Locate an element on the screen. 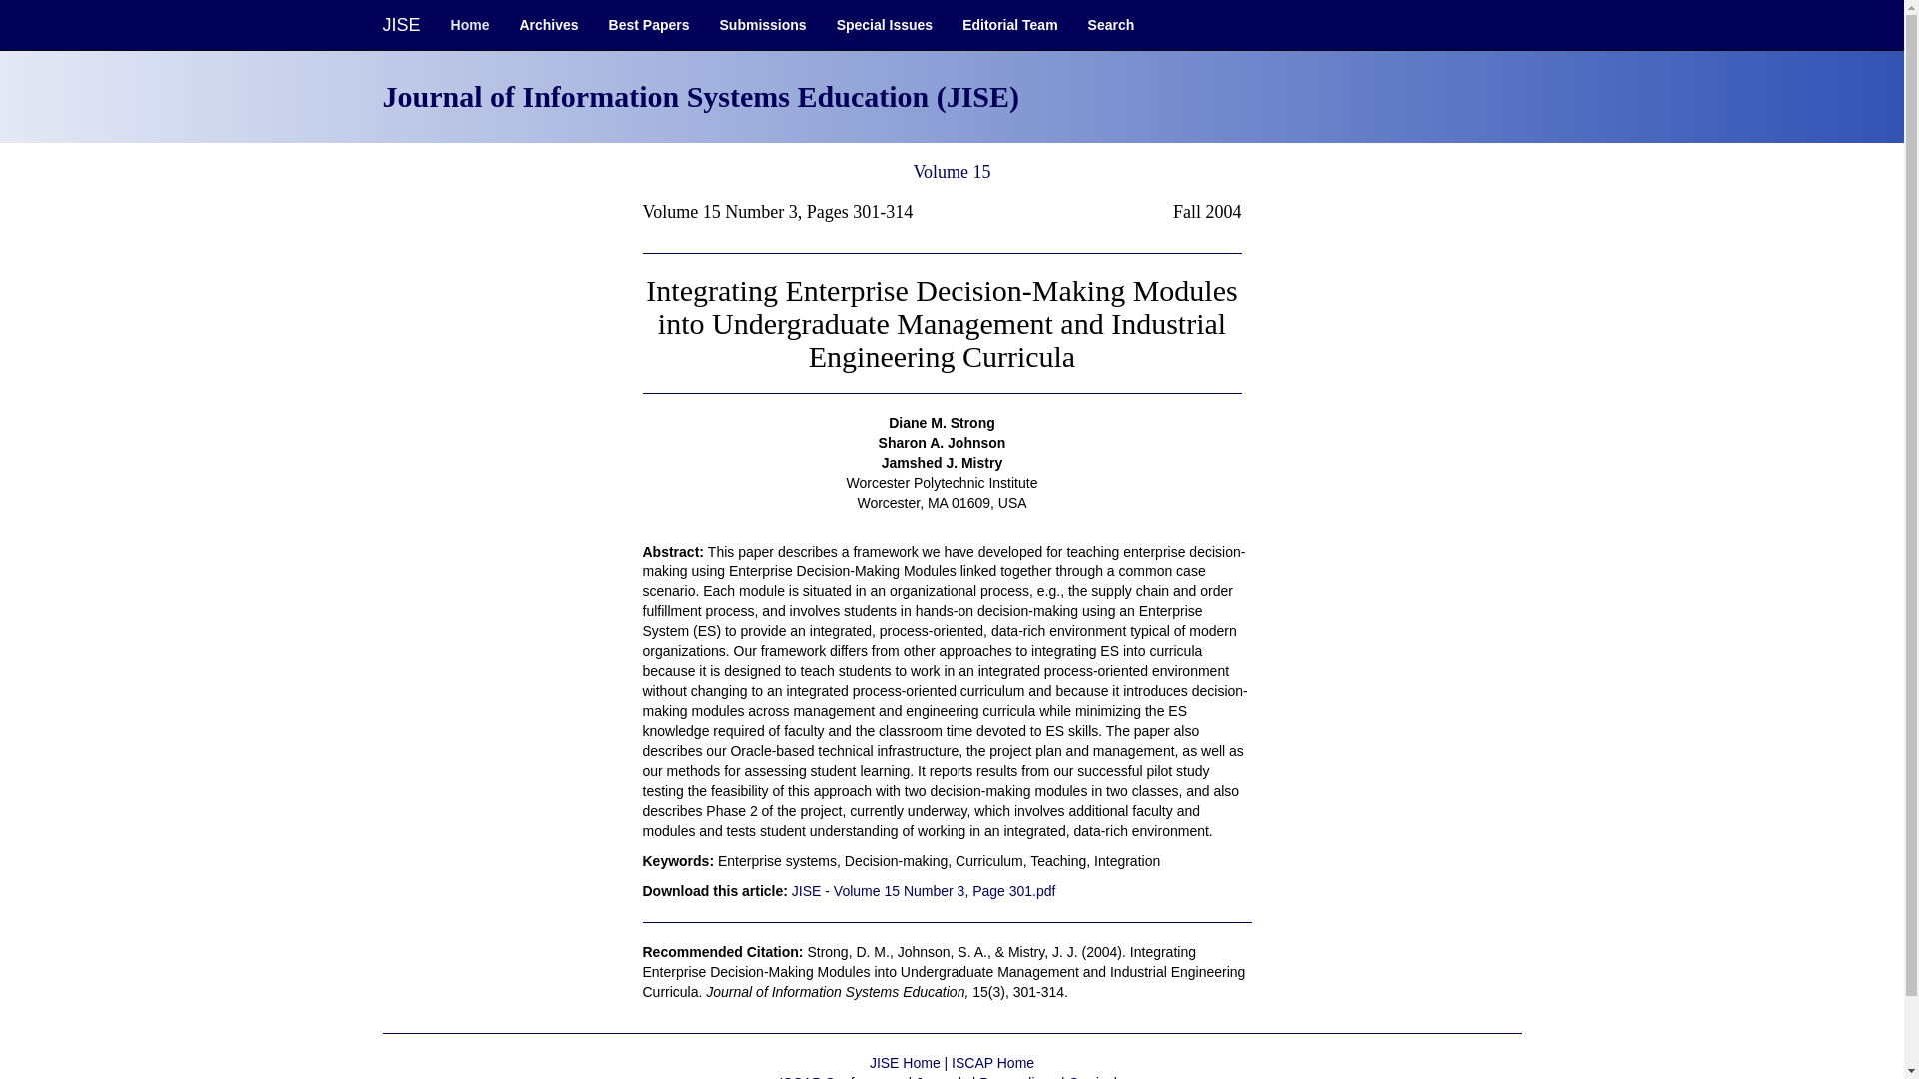 The height and width of the screenshot is (1079, 1919). JISE - Volume 15 Number 3, Page 301.pdf is located at coordinates (924, 891).